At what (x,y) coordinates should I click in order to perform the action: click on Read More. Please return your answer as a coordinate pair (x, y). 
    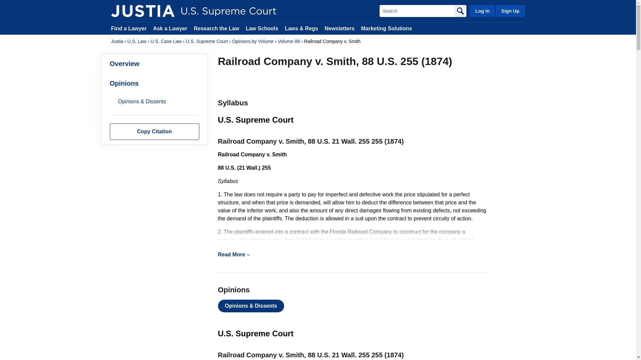
    Looking at the image, I should click on (352, 255).